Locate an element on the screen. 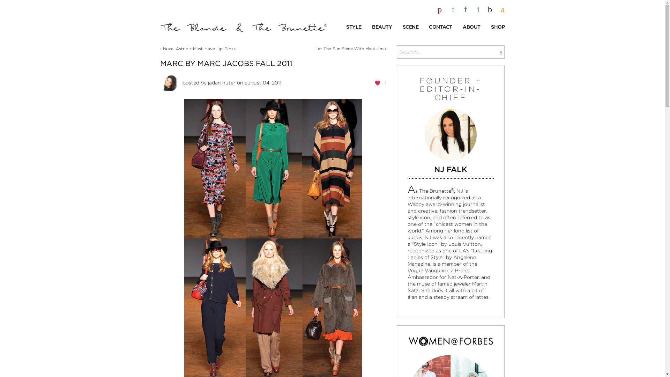  CONTACT is located at coordinates (440, 27).